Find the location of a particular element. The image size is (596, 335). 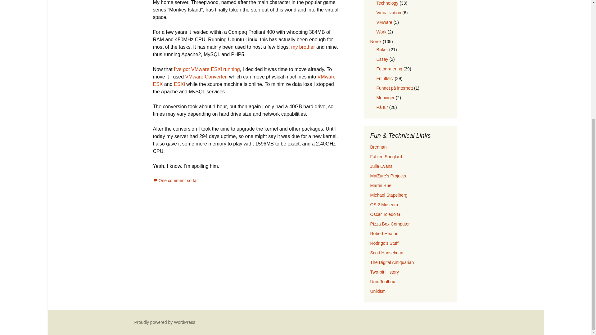

Virtualization is located at coordinates (389, 12).